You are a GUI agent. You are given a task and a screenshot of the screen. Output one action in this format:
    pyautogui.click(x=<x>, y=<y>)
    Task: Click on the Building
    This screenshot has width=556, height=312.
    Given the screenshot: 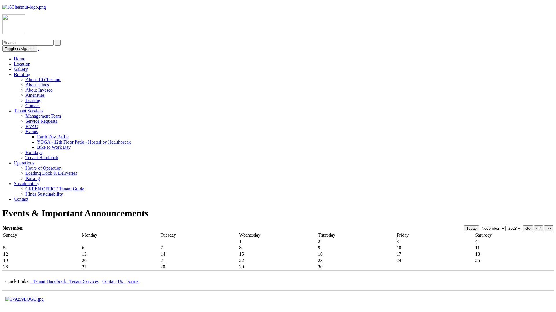 What is the action you would take?
    pyautogui.click(x=22, y=75)
    